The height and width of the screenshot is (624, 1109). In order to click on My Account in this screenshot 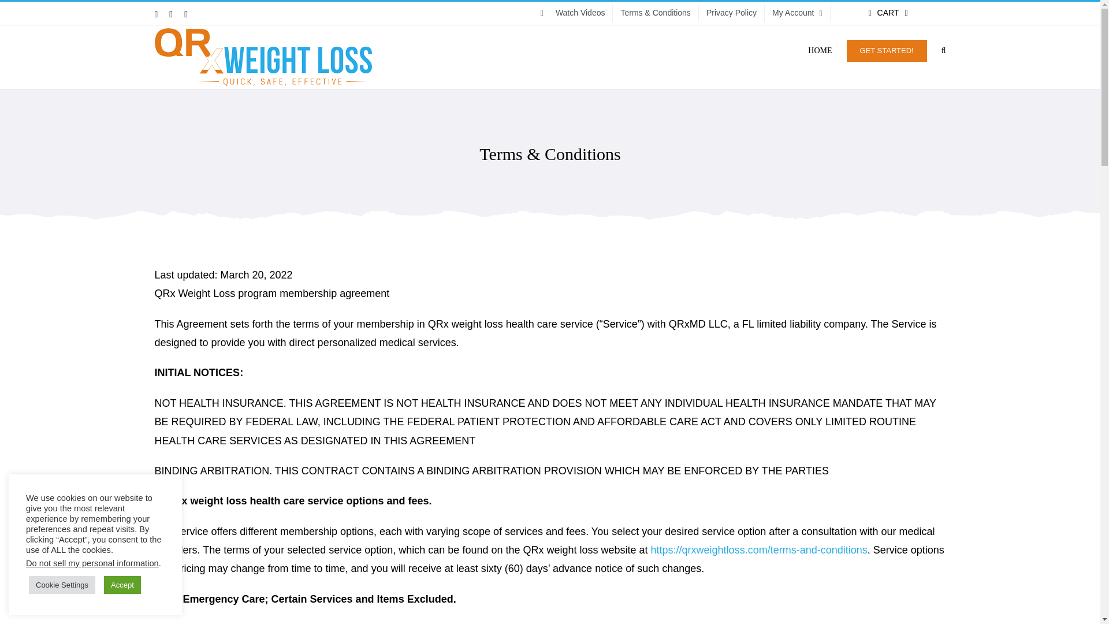, I will do `click(797, 13)`.